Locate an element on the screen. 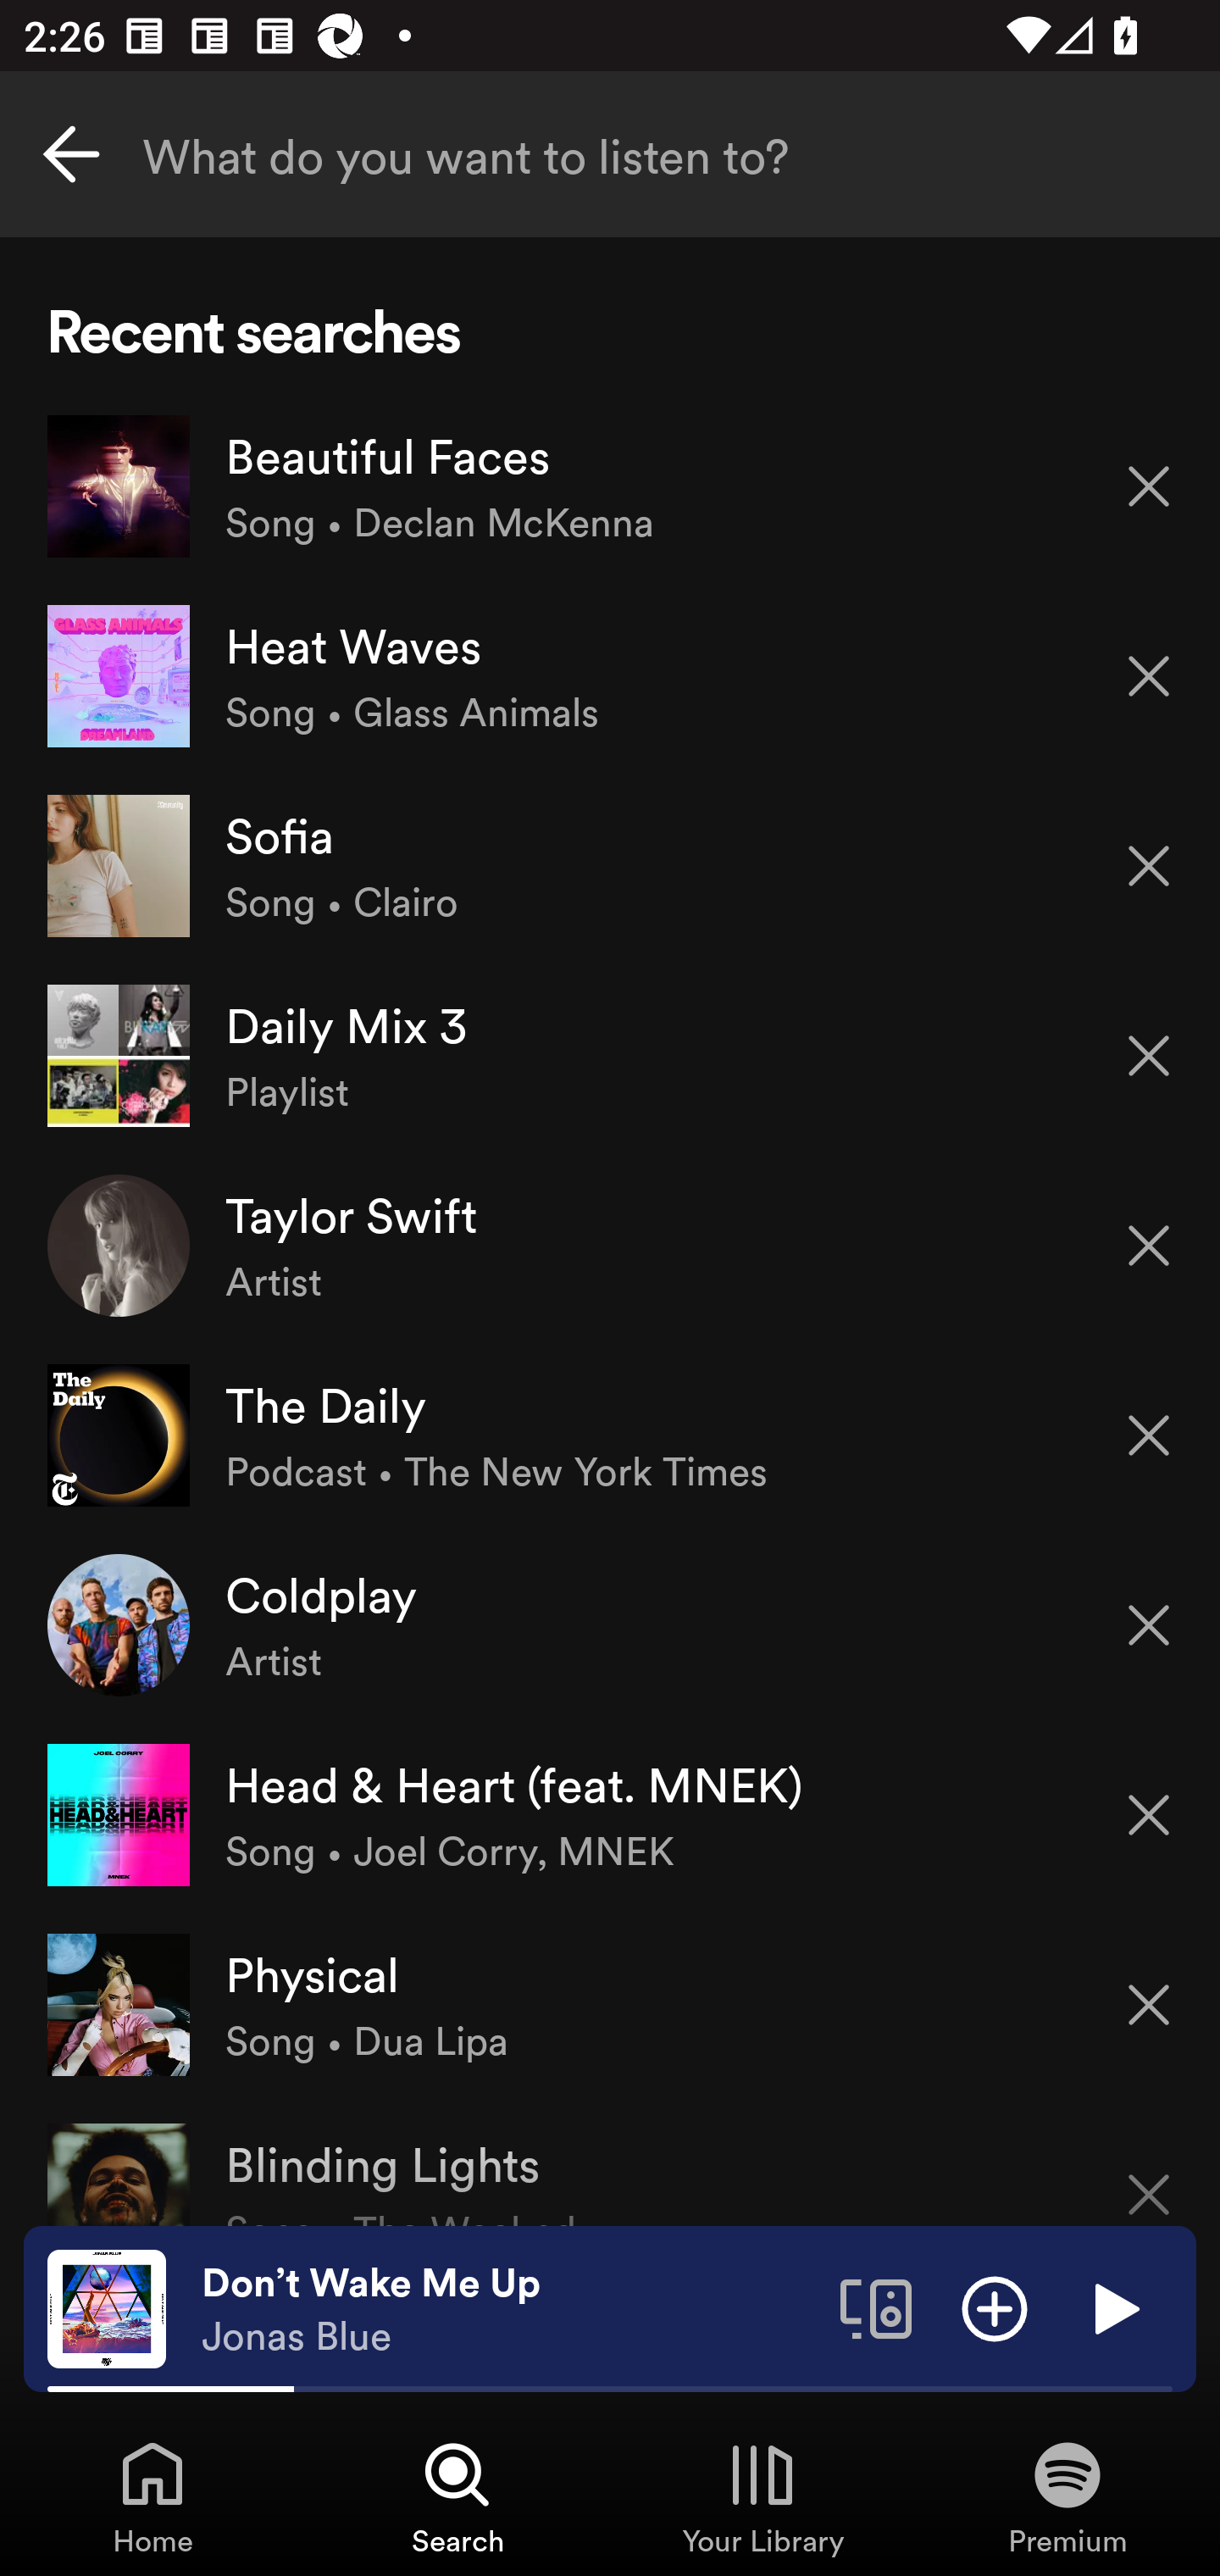 The image size is (1220, 2576). Remove is located at coordinates (1149, 2005).